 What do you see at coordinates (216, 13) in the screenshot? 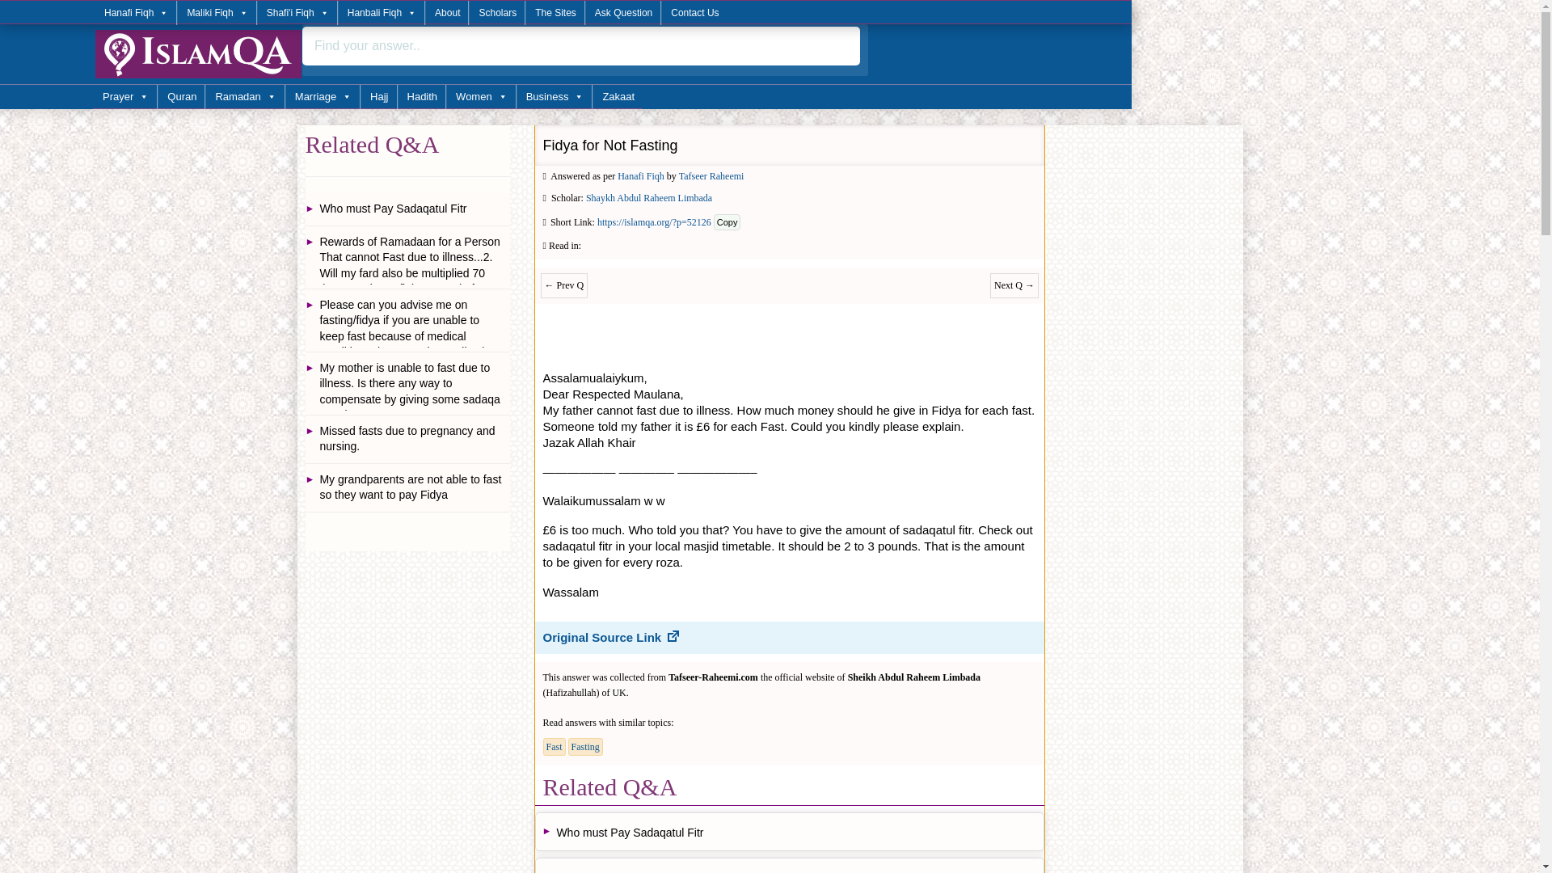
I see `Maliki Fiqh` at bounding box center [216, 13].